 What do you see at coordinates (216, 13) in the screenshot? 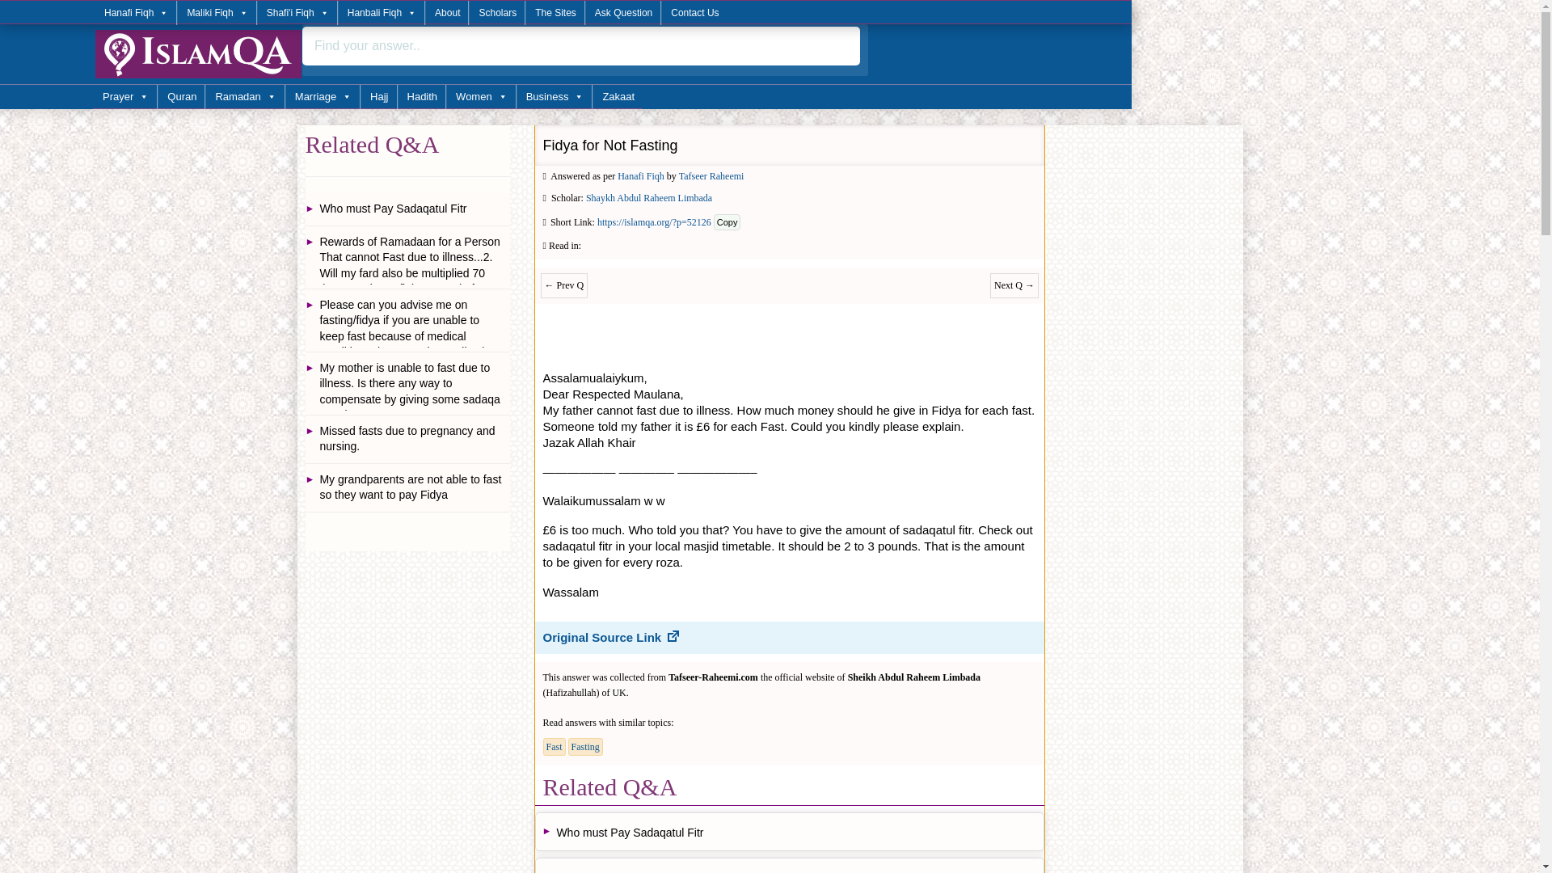
I see `Maliki Fiqh` at bounding box center [216, 13].